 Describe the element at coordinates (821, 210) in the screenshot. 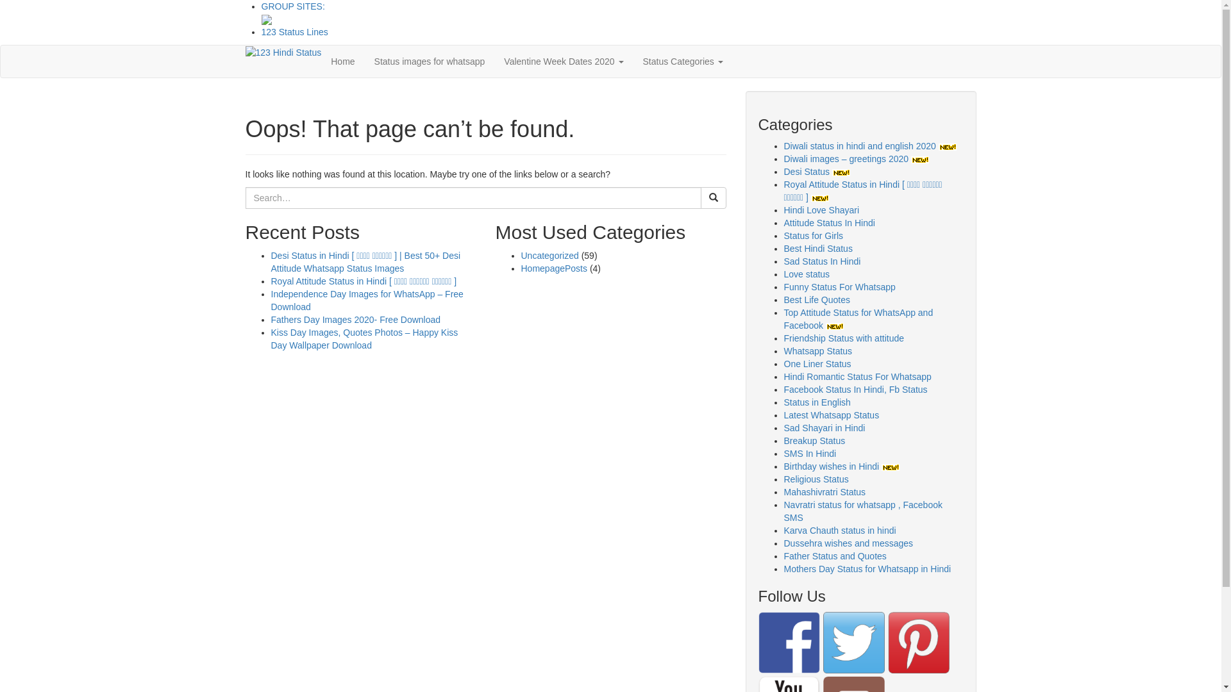

I see `Hindi Love Shayari` at that location.